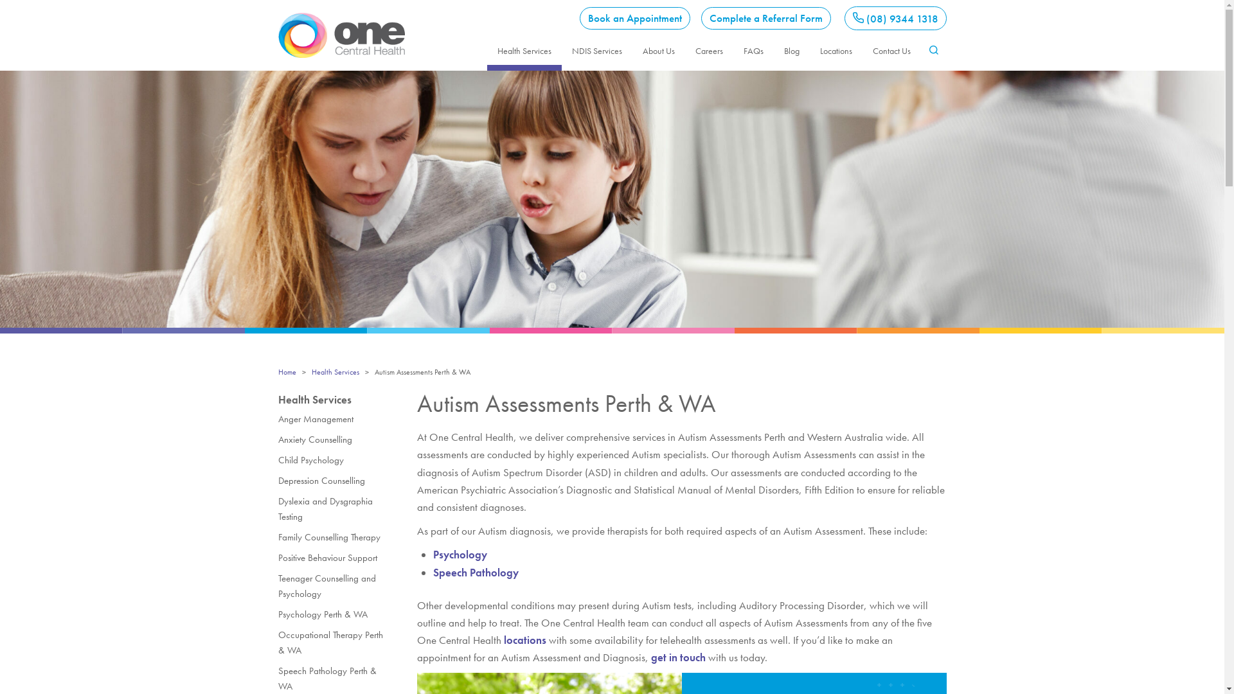 This screenshot has height=694, width=1234. Describe the element at coordinates (335, 372) in the screenshot. I see `Health Services` at that location.